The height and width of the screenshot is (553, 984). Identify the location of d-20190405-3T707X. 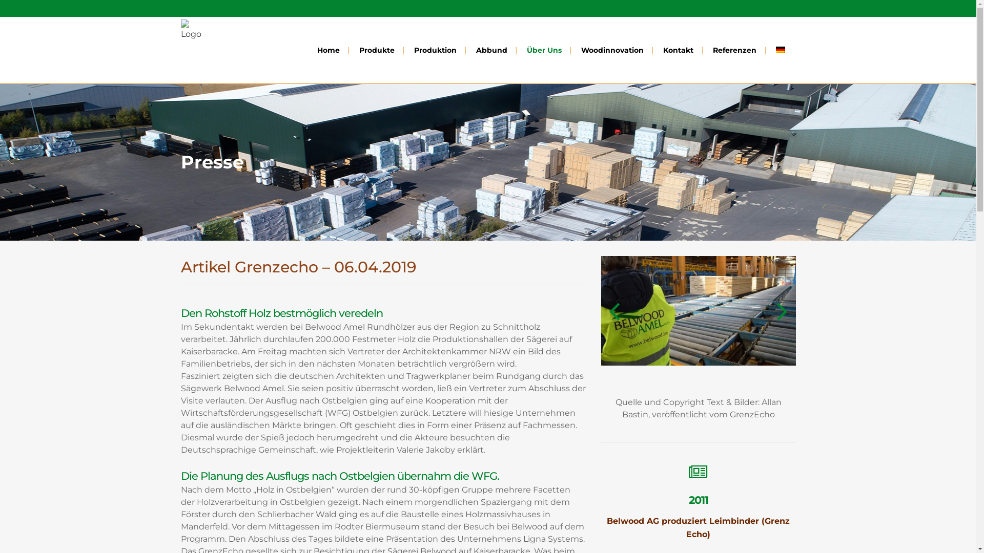
(698, 311).